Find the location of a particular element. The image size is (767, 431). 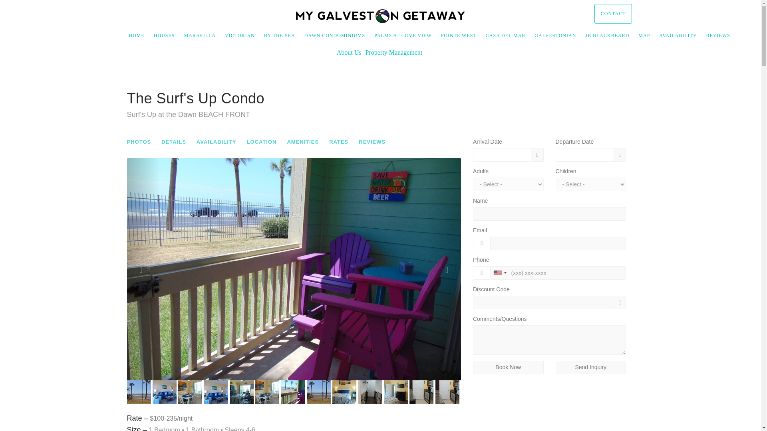

HOME is located at coordinates (136, 36).